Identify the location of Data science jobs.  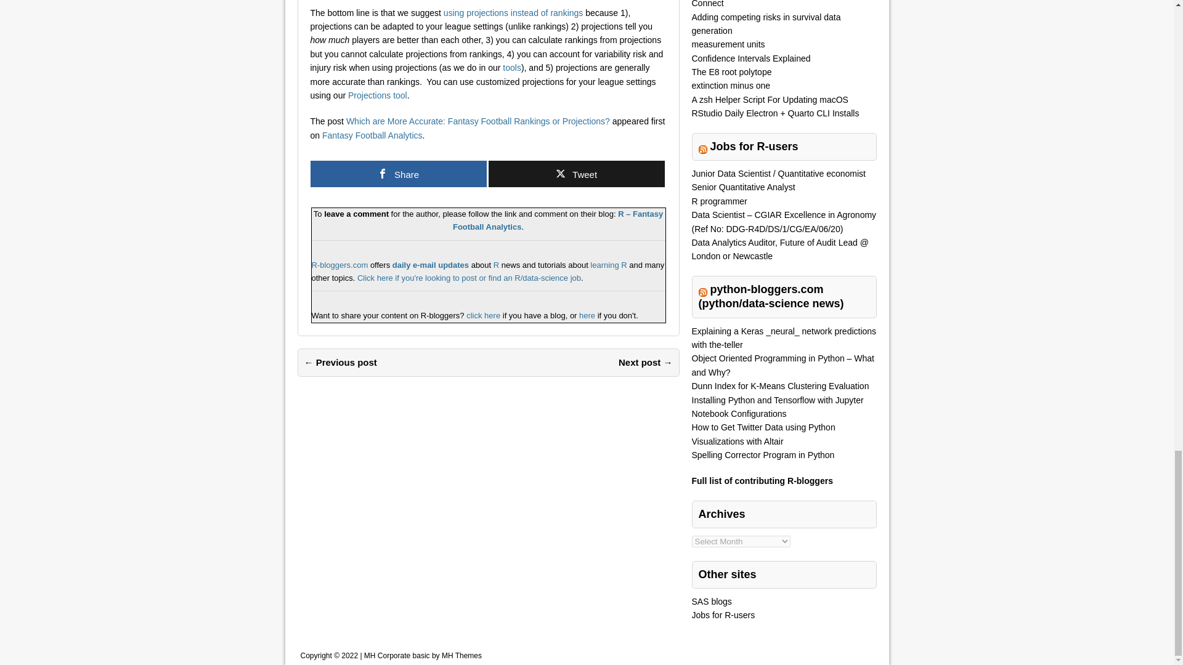
(468, 278).